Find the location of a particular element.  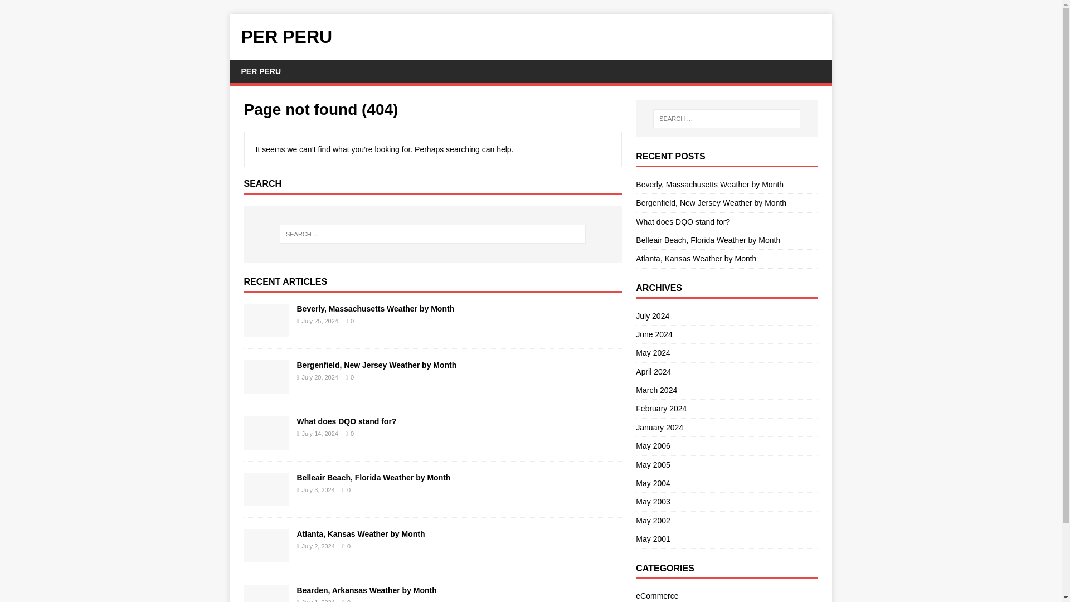

Bergenfield, New Jersey Weather by Month is located at coordinates (711, 203).